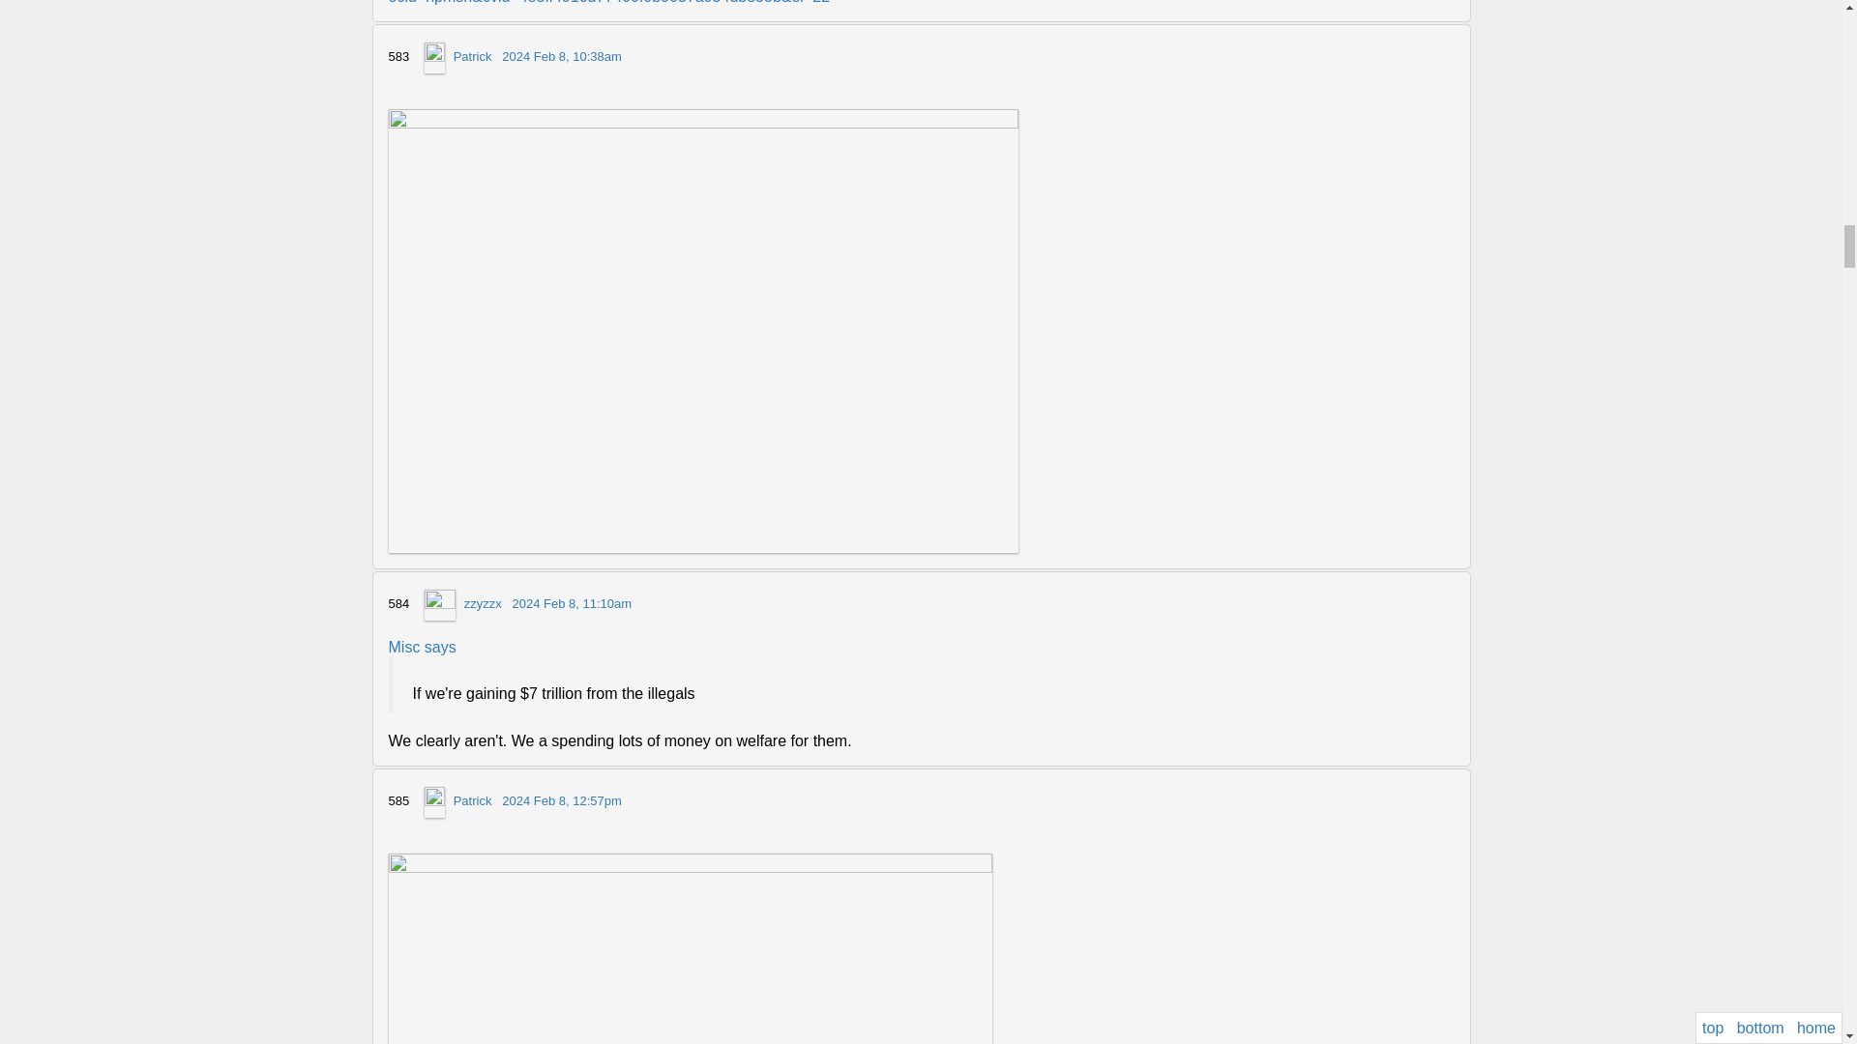 This screenshot has height=1044, width=1857. What do you see at coordinates (561, 56) in the screenshot?
I see `permalink to this comment` at bounding box center [561, 56].